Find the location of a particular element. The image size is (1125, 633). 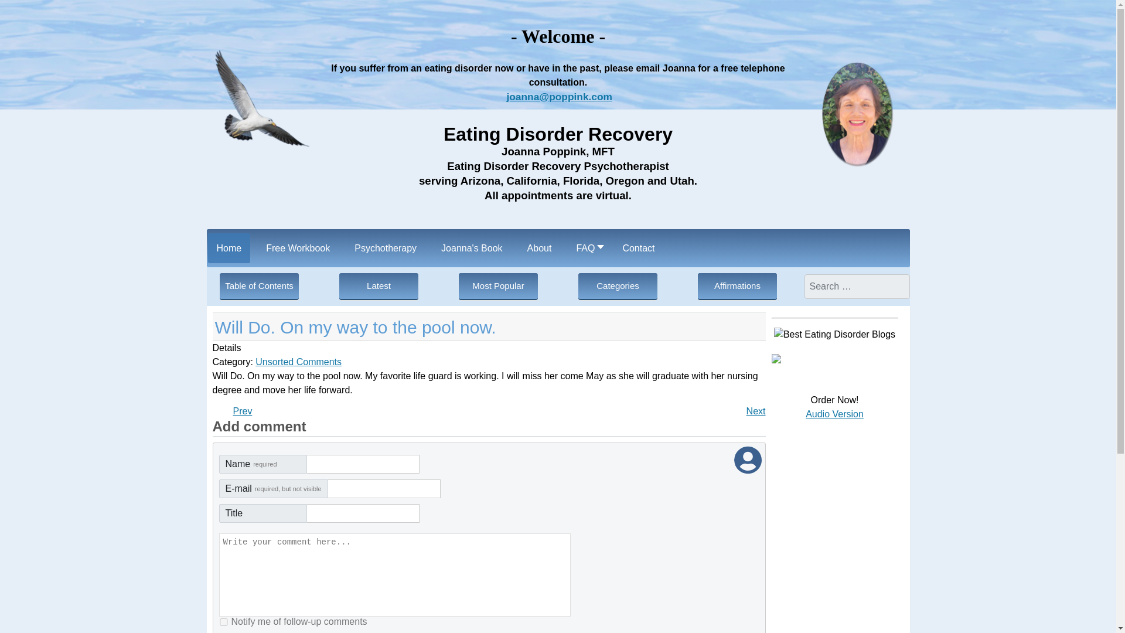

About is located at coordinates (834, 414).